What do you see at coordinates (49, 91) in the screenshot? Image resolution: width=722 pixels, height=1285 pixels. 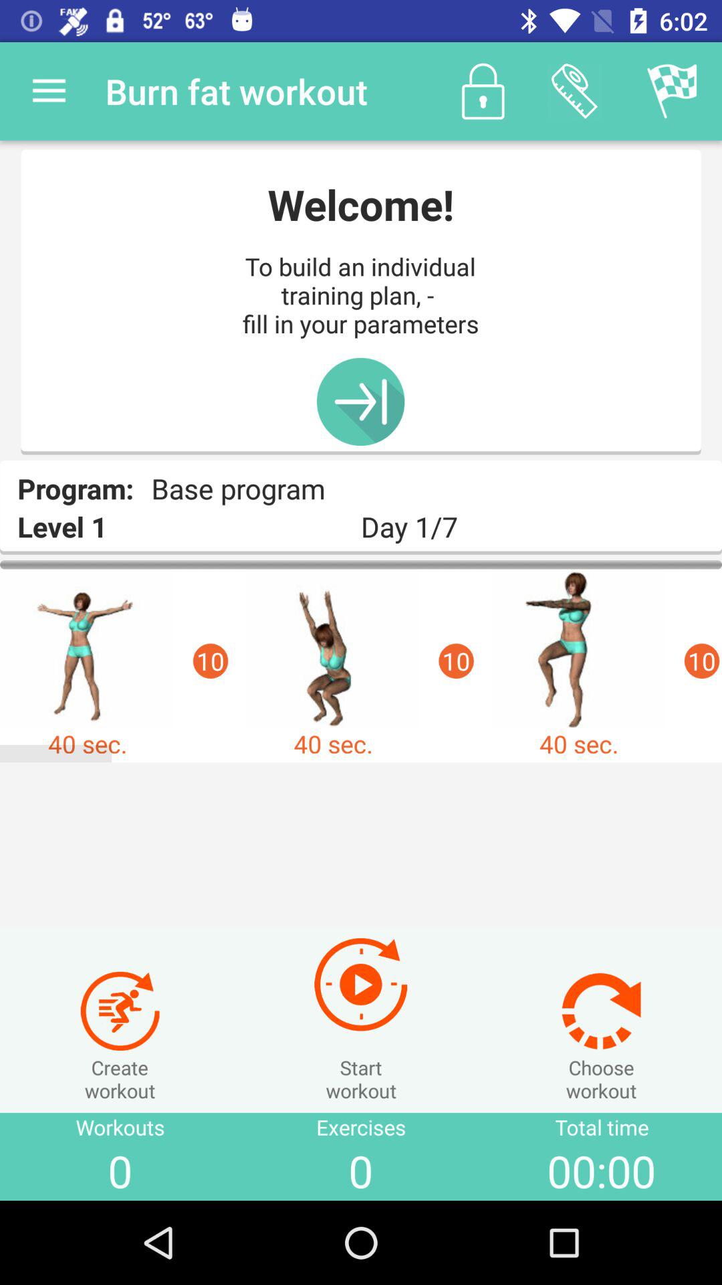 I see `press item to the left of the burn fat workout icon` at bounding box center [49, 91].